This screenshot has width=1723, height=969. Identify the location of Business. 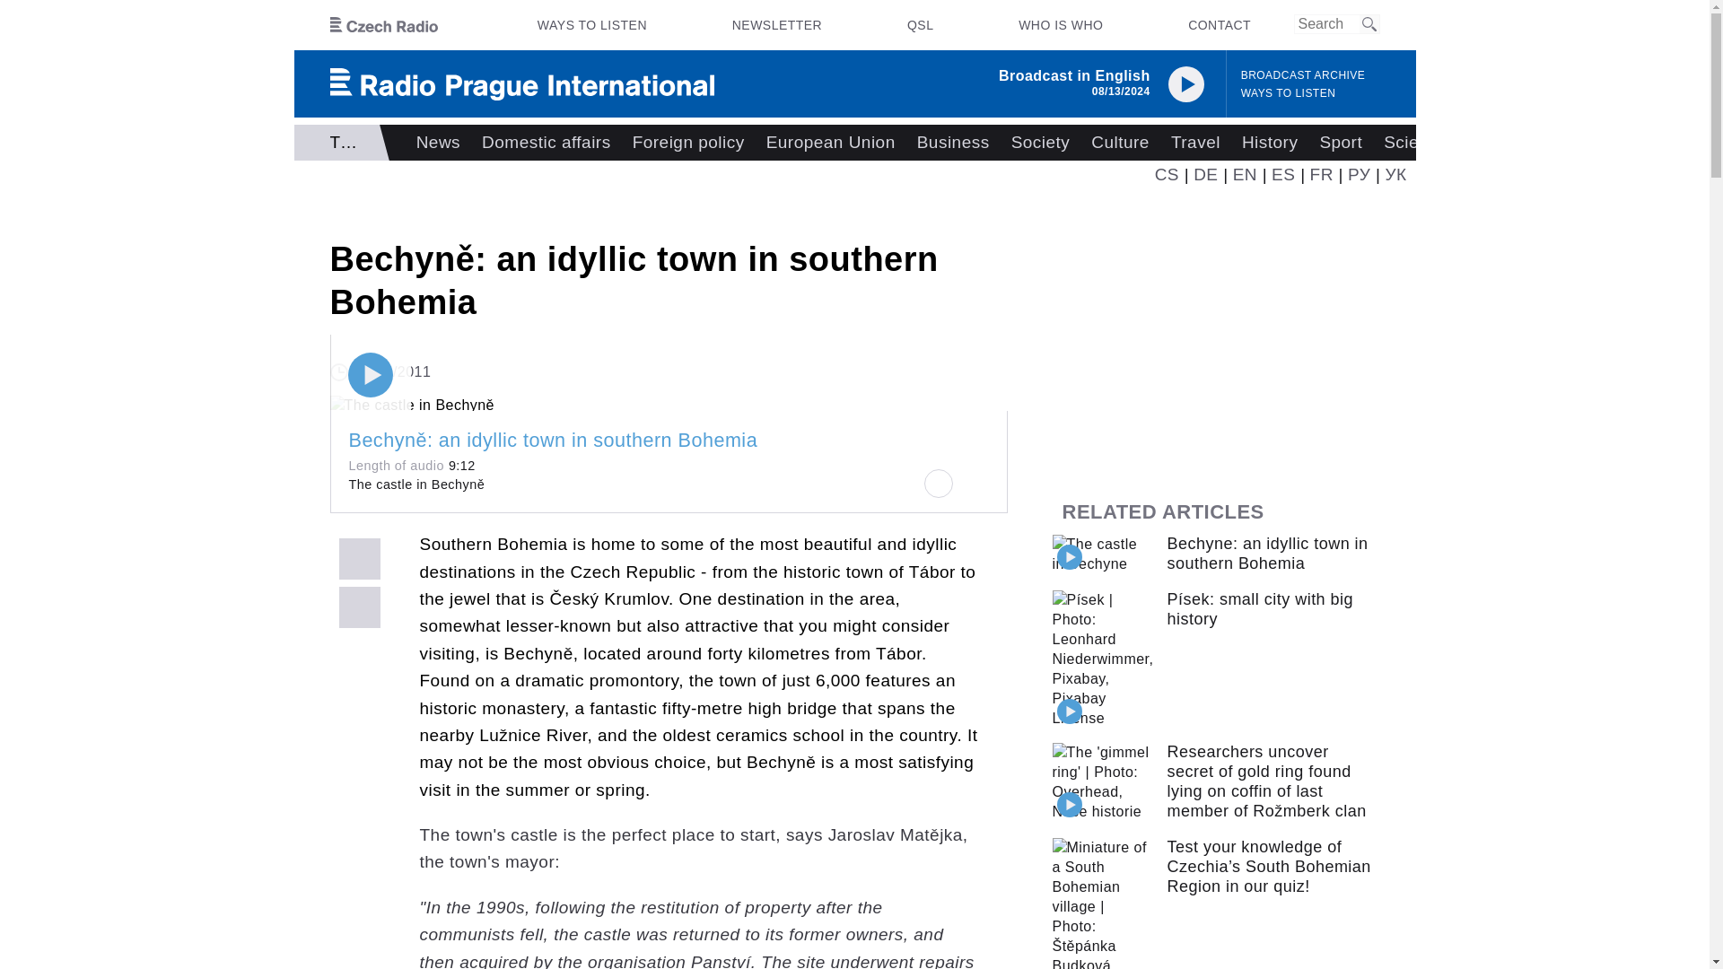
(953, 143).